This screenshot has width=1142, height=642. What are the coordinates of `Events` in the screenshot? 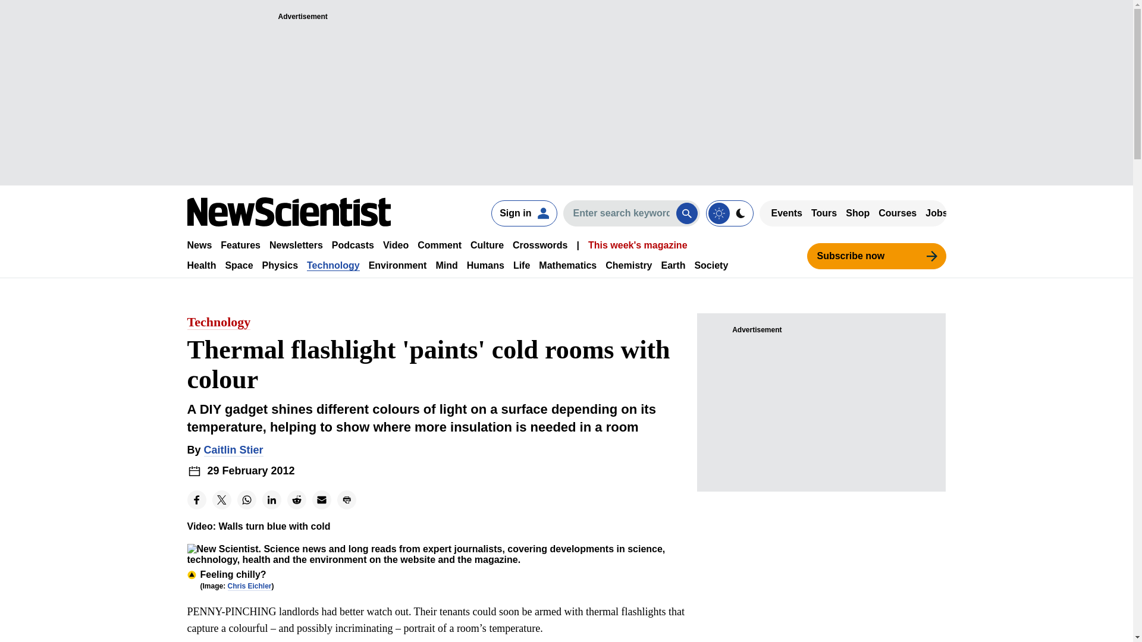 It's located at (786, 213).